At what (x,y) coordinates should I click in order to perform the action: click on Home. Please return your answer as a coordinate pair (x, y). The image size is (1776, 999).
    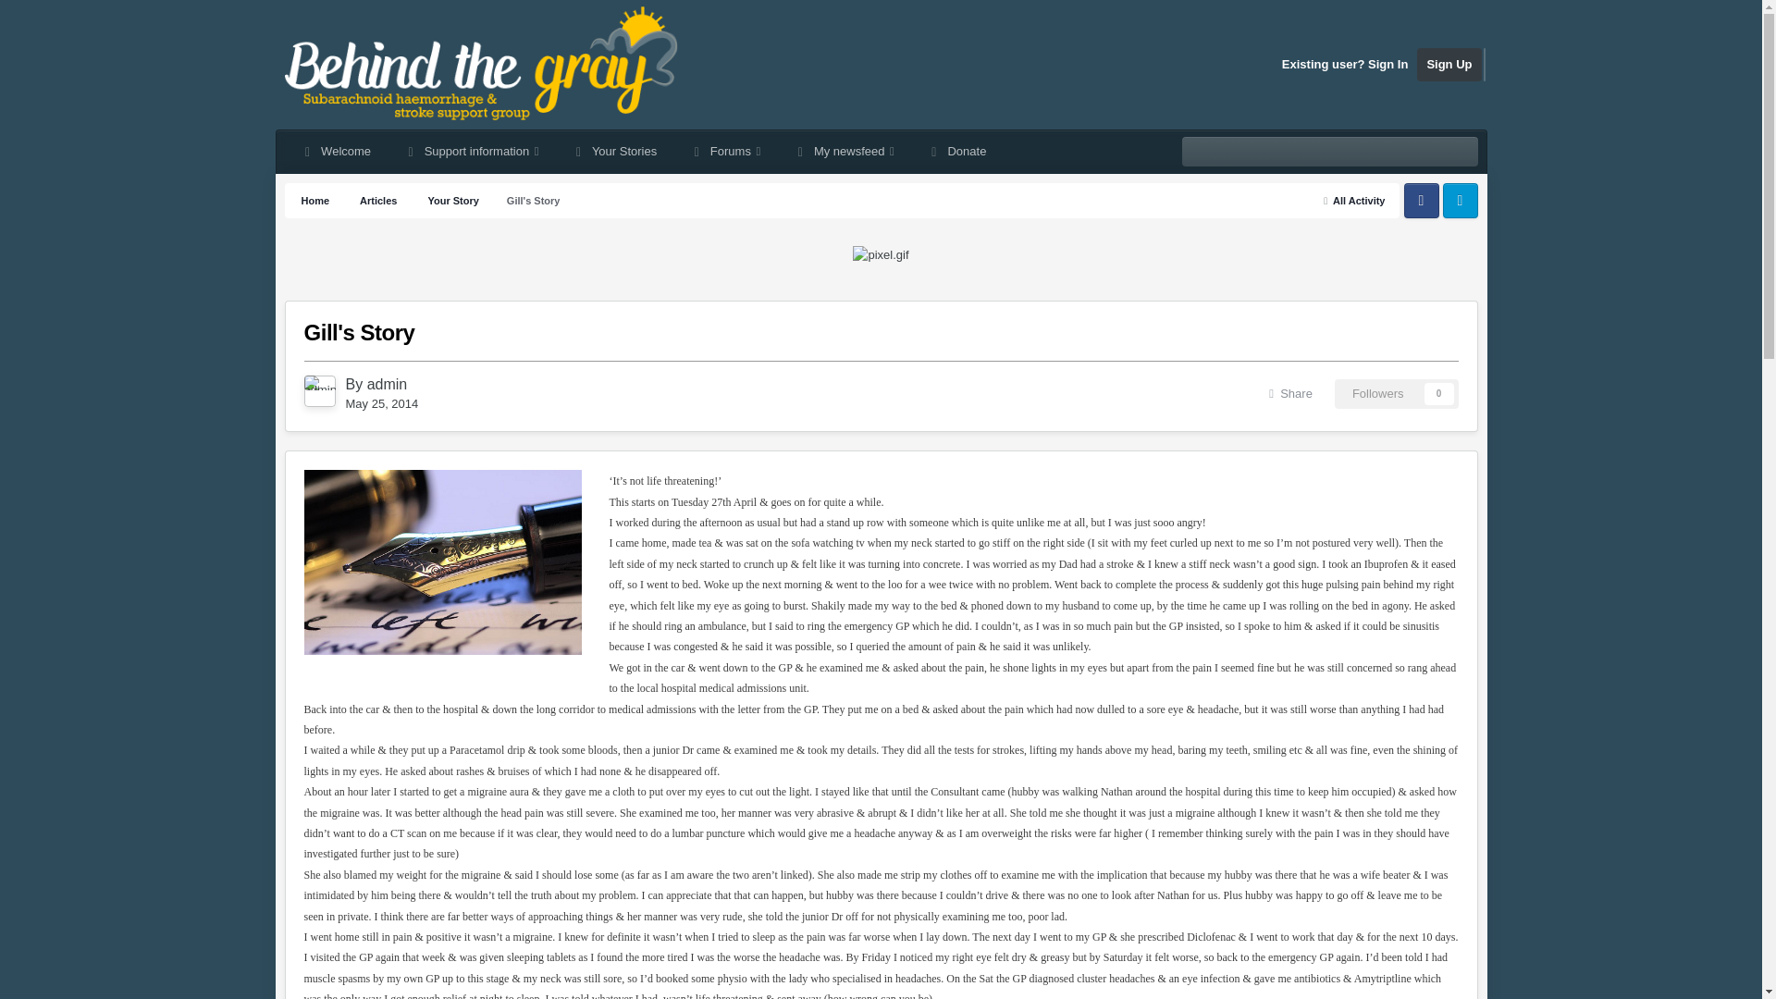
    Looking at the image, I should click on (314, 200).